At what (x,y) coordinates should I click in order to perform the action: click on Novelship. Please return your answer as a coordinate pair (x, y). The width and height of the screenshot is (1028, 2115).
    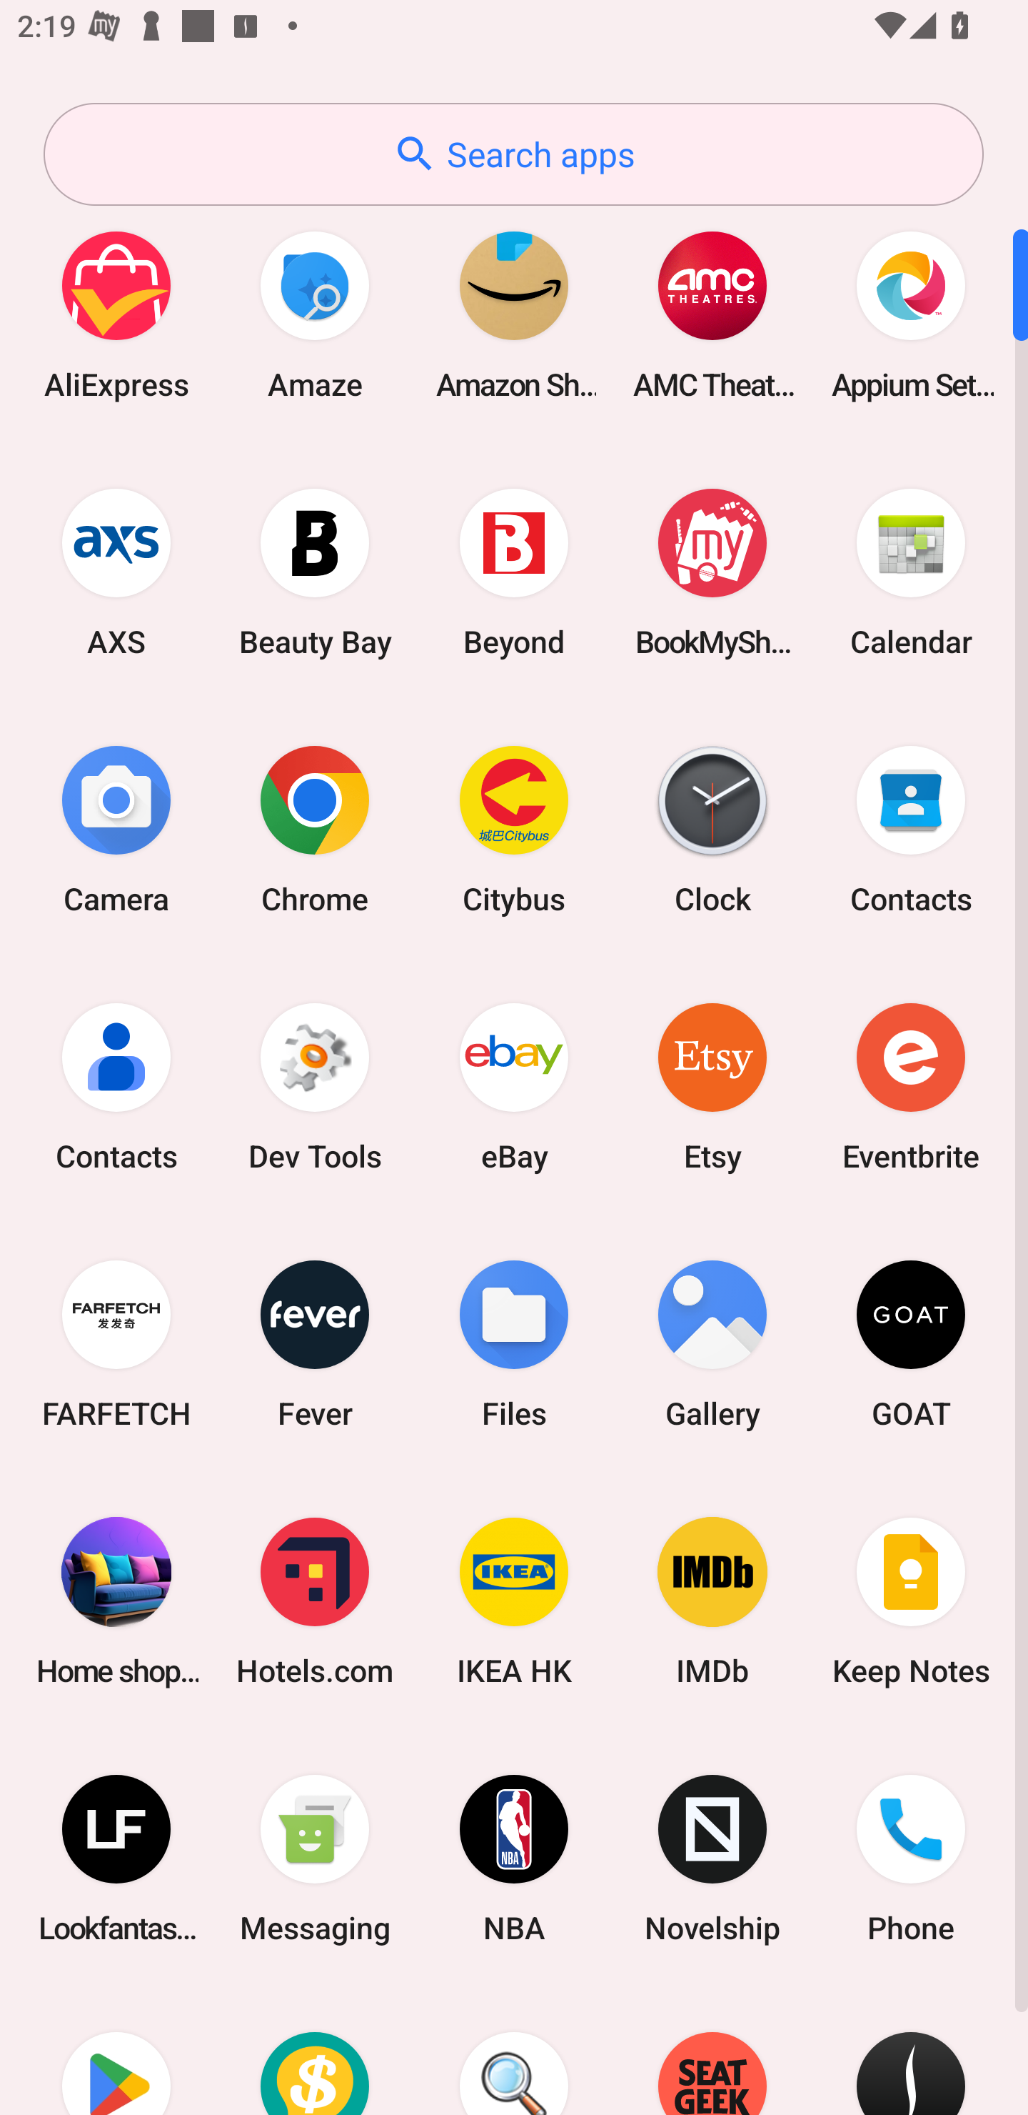
    Looking at the image, I should click on (712, 1859).